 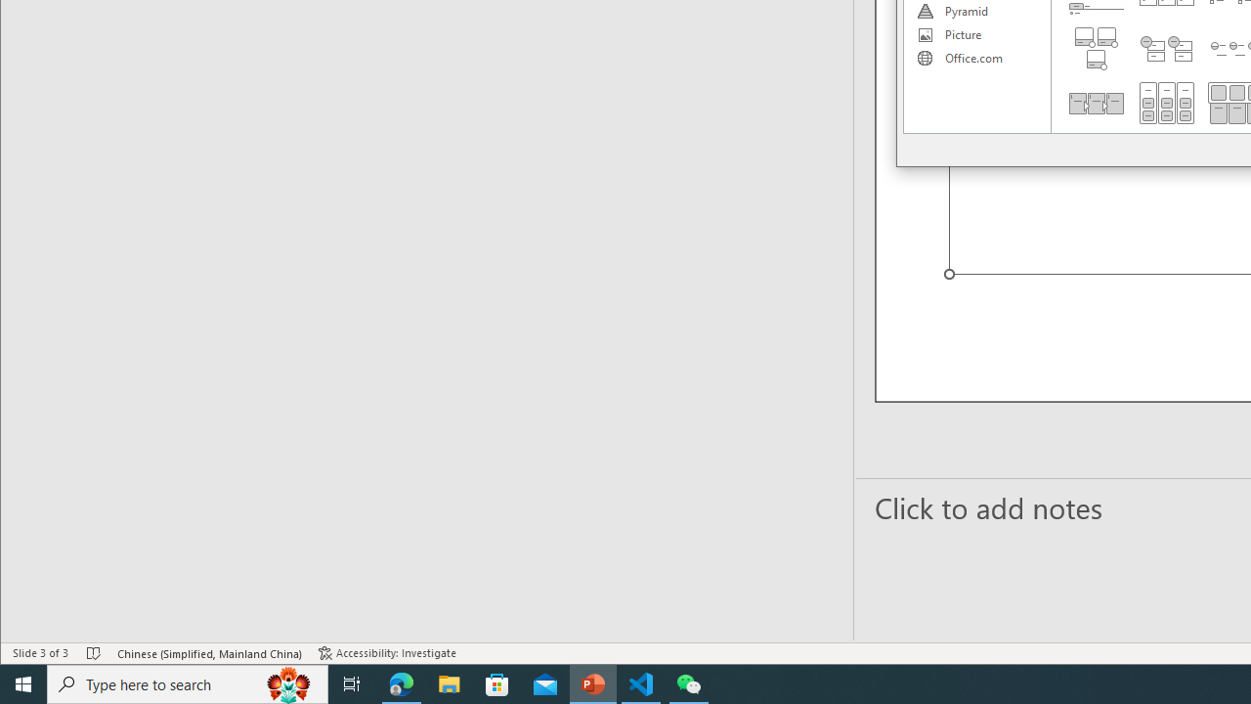 I want to click on Stacked List, so click(x=1167, y=49).